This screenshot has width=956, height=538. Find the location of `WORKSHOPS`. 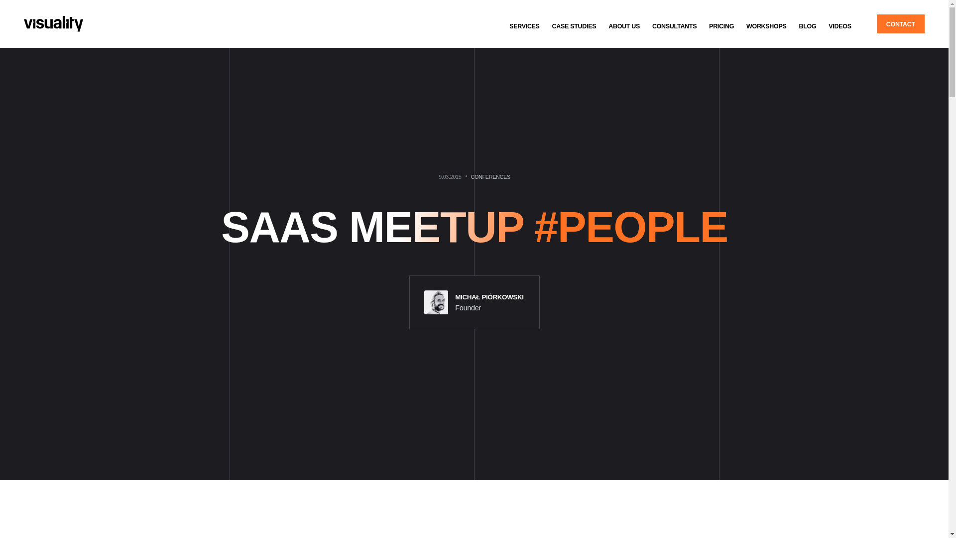

WORKSHOPS is located at coordinates (766, 26).